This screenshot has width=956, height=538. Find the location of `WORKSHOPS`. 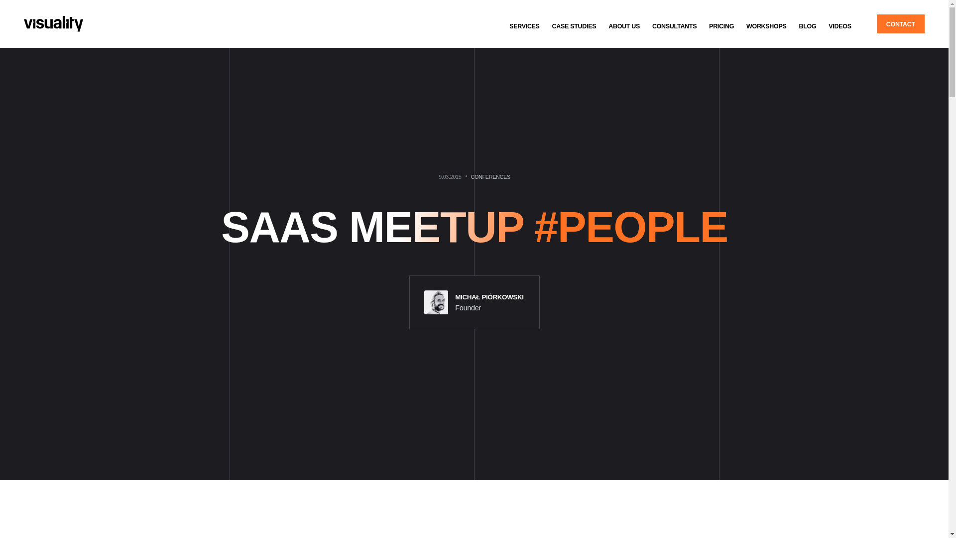

WORKSHOPS is located at coordinates (766, 26).